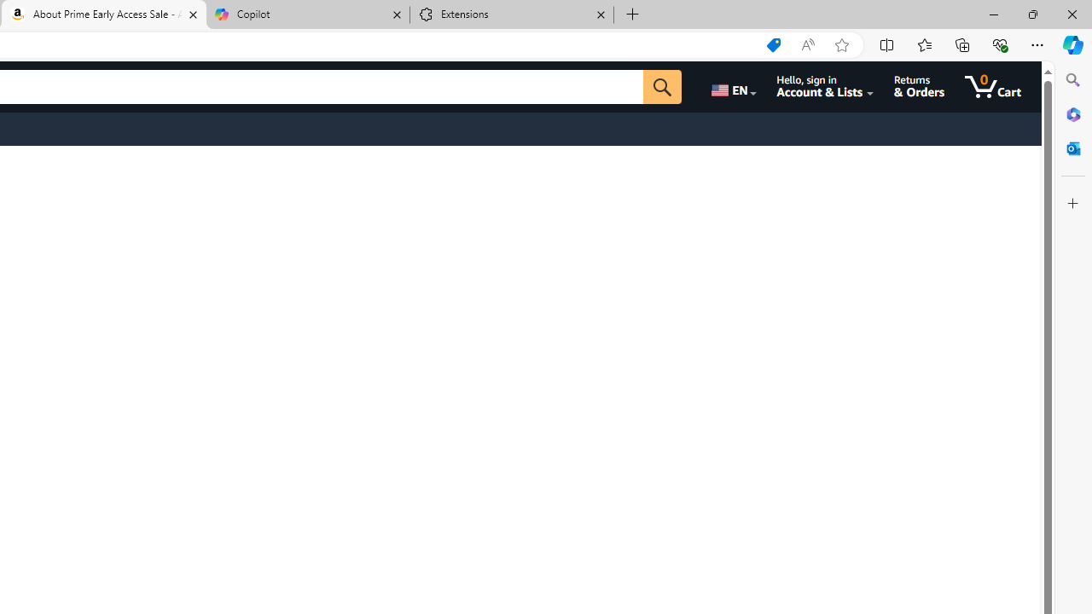  What do you see at coordinates (773, 45) in the screenshot?
I see `Shopping in Microsoft Edge` at bounding box center [773, 45].